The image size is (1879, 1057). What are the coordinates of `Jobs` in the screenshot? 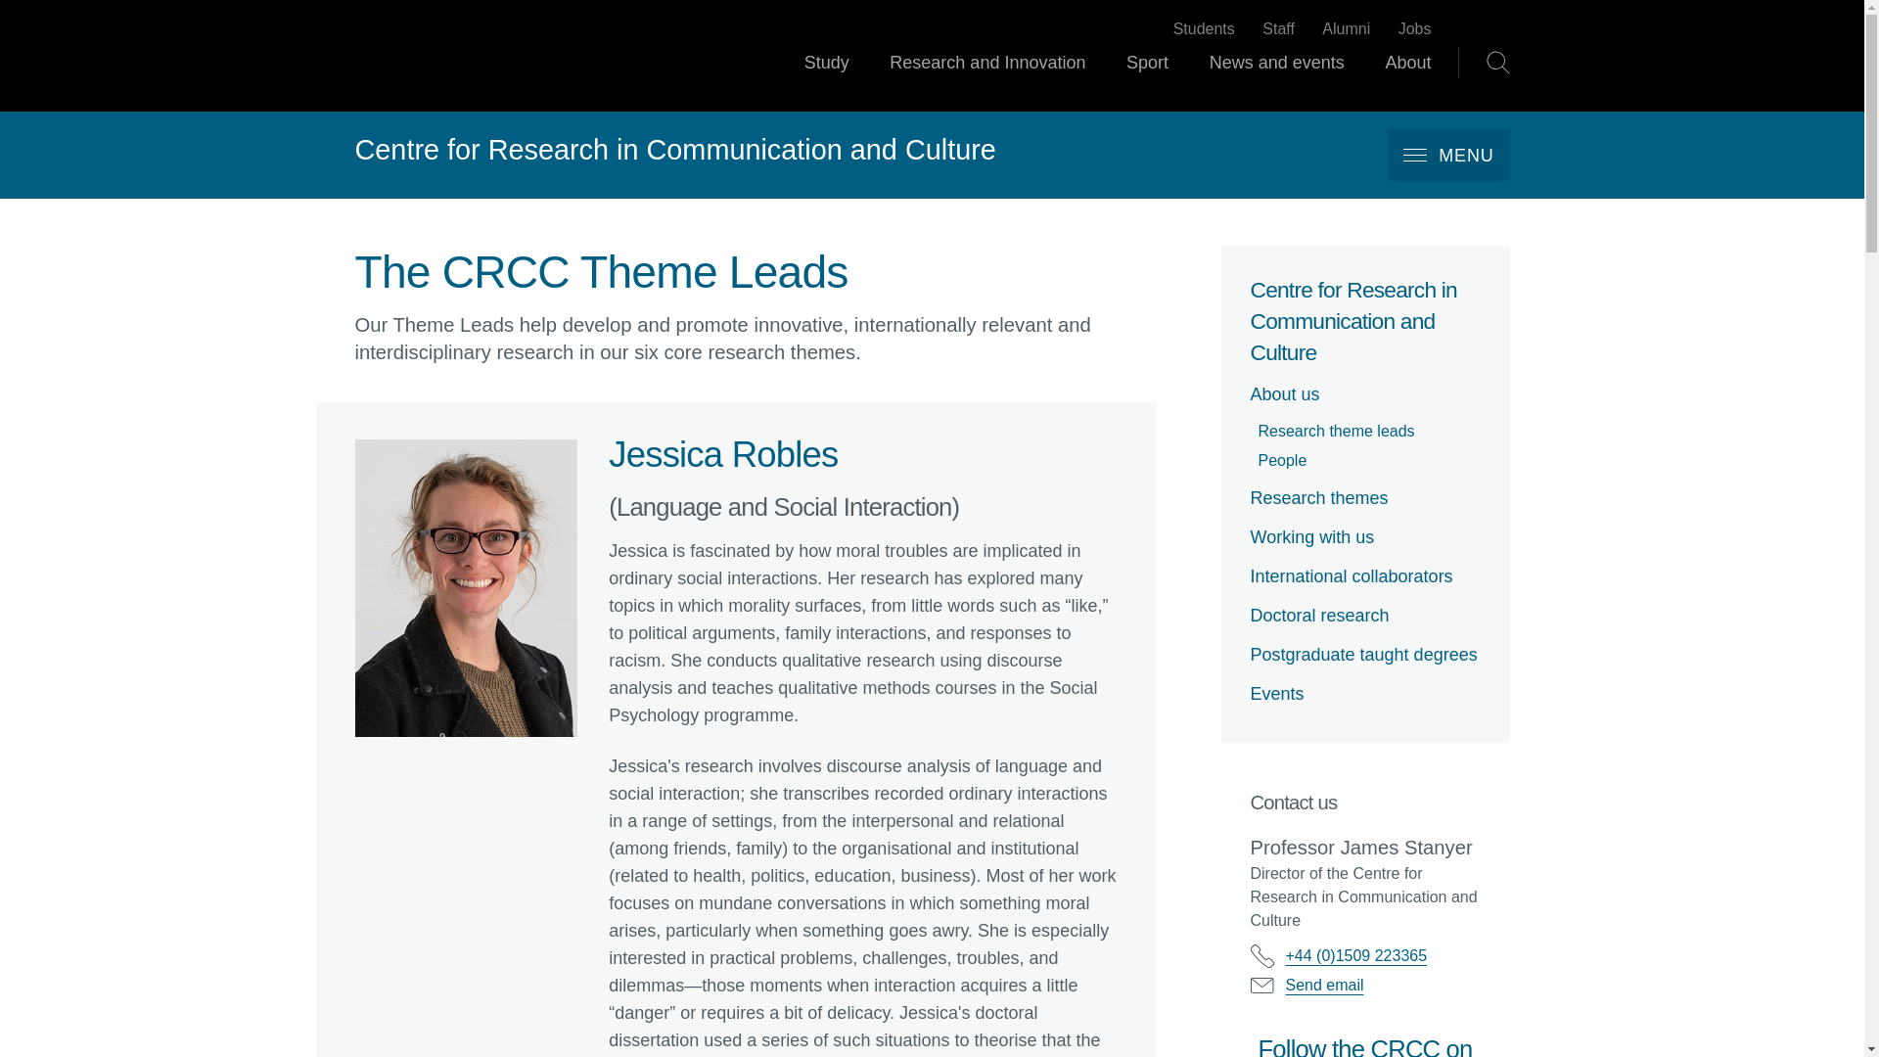 It's located at (1415, 29).